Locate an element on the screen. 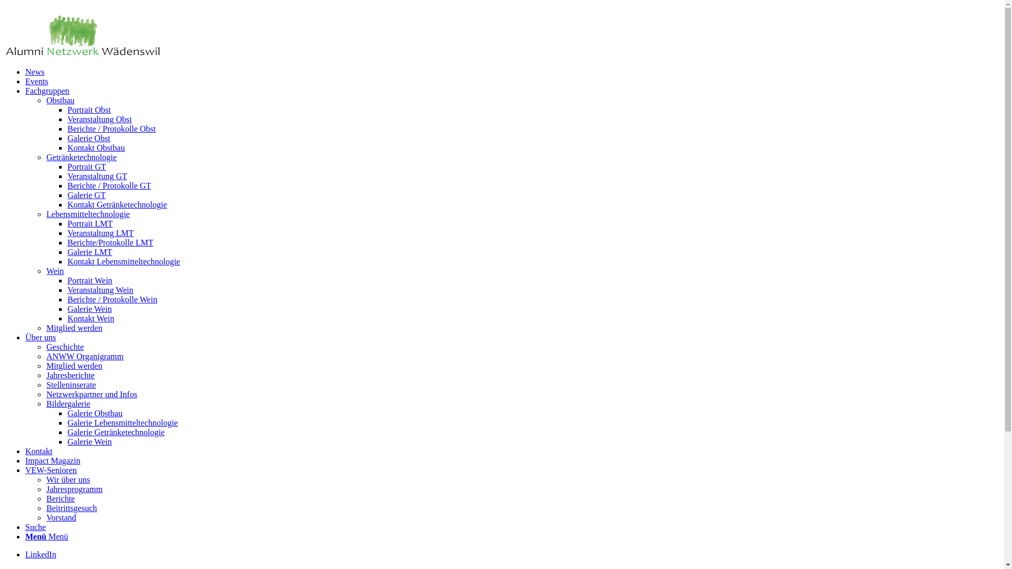 This screenshot has width=1012, height=569. Galerie Wein is located at coordinates (90, 442).